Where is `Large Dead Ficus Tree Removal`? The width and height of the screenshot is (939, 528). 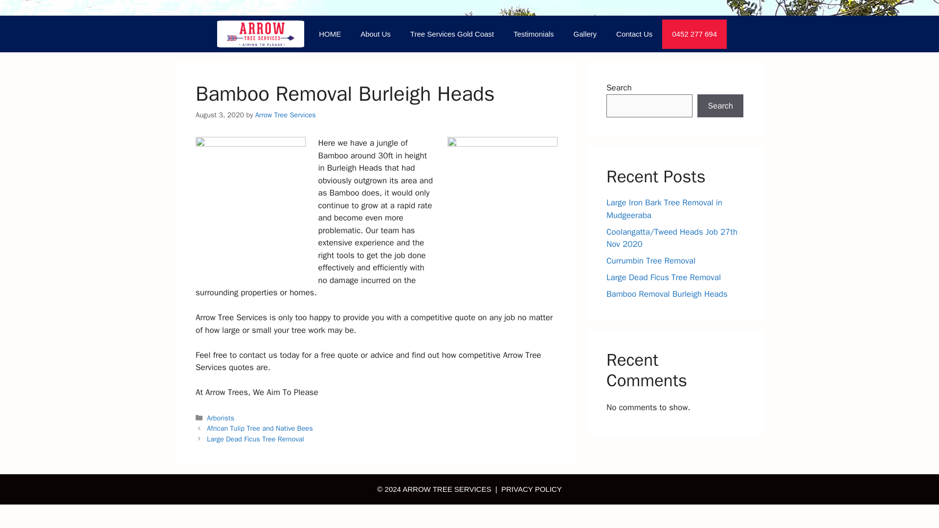 Large Dead Ficus Tree Removal is located at coordinates (255, 439).